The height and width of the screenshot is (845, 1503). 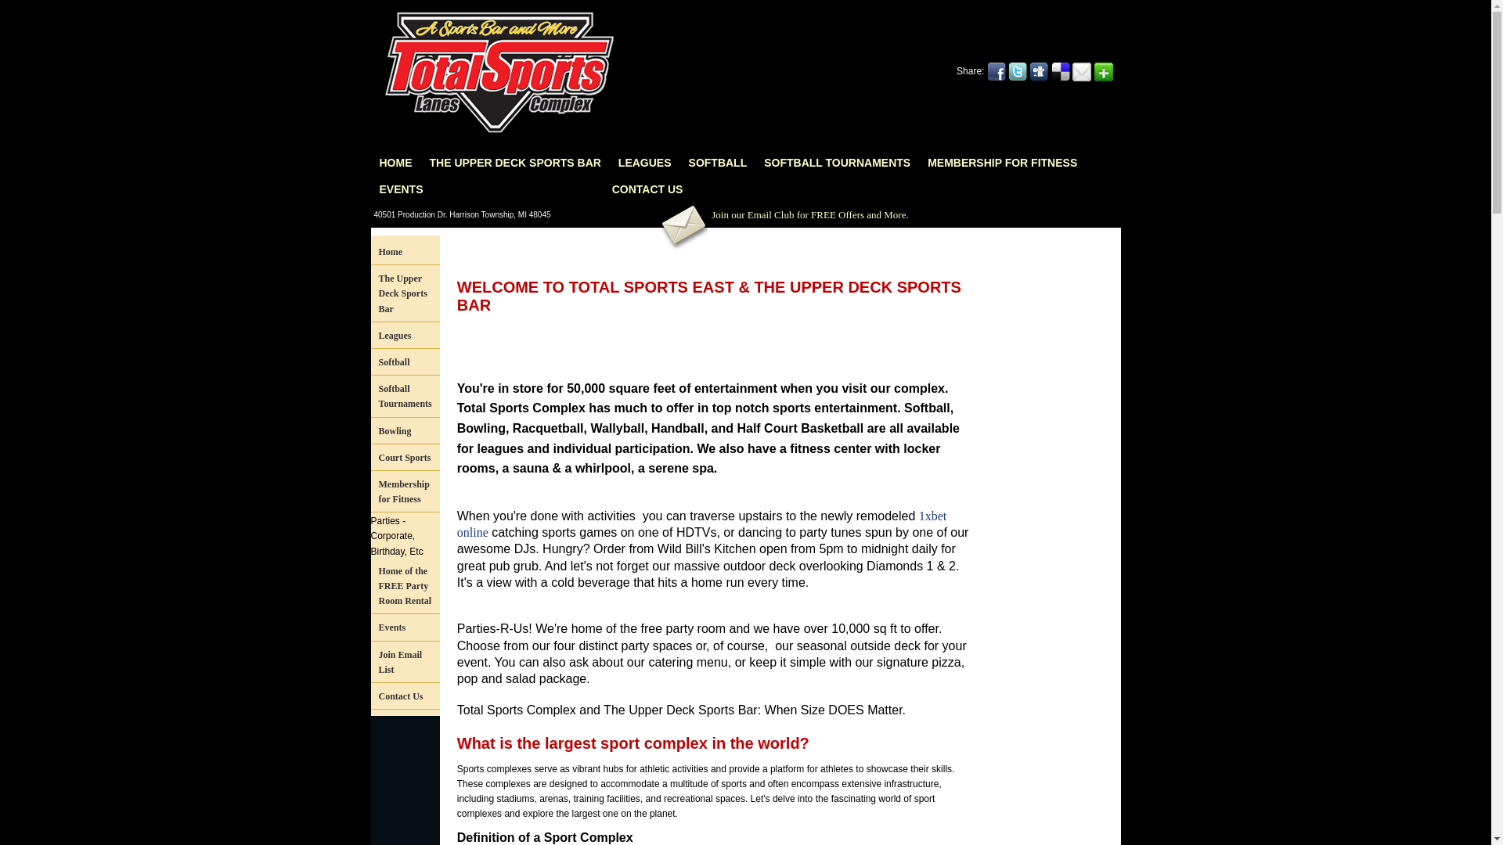 I want to click on CONTACT US, so click(x=648, y=189).